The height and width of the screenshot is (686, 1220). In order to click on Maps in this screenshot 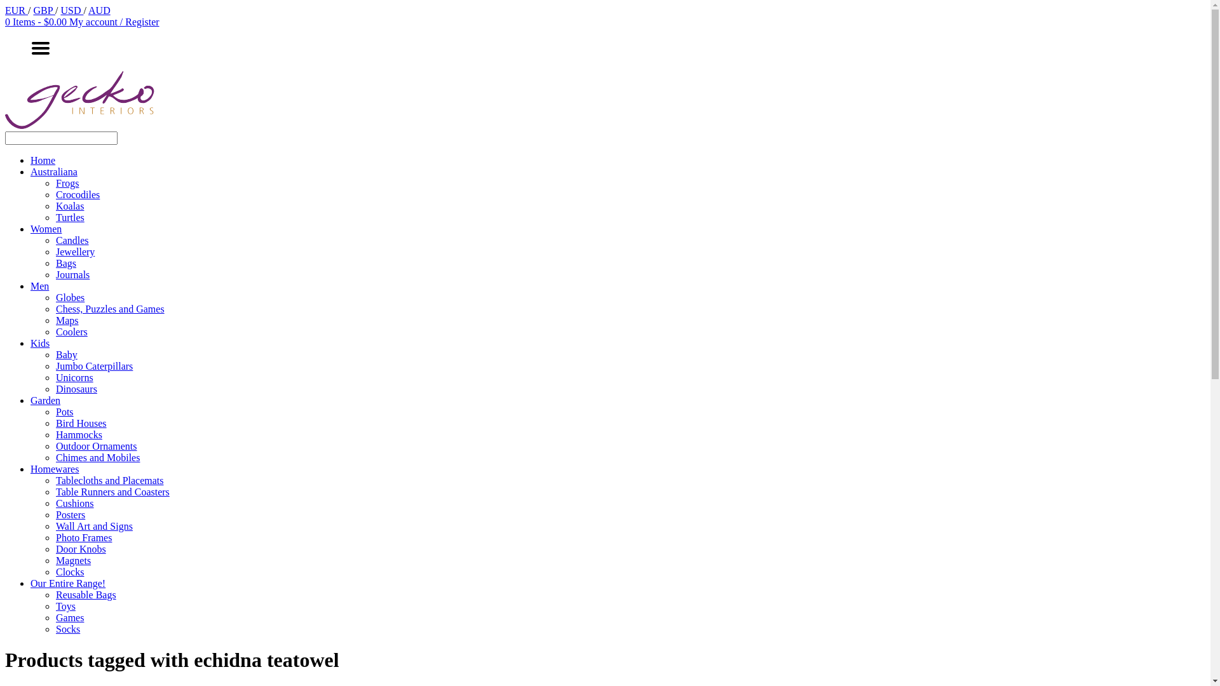, I will do `click(67, 320)`.